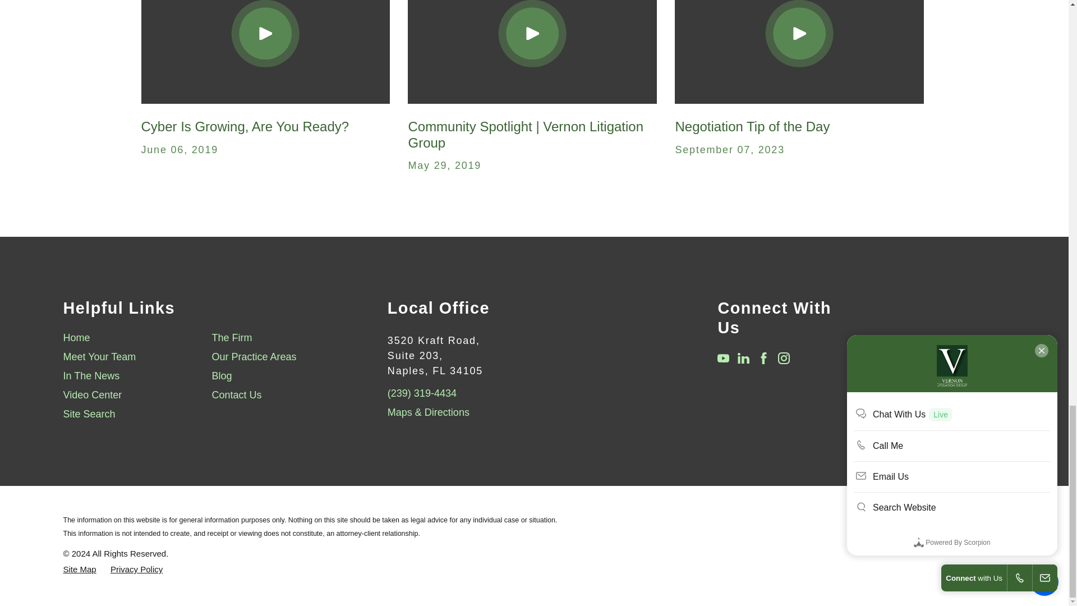 The height and width of the screenshot is (606, 1077). I want to click on YouTube, so click(722, 358).